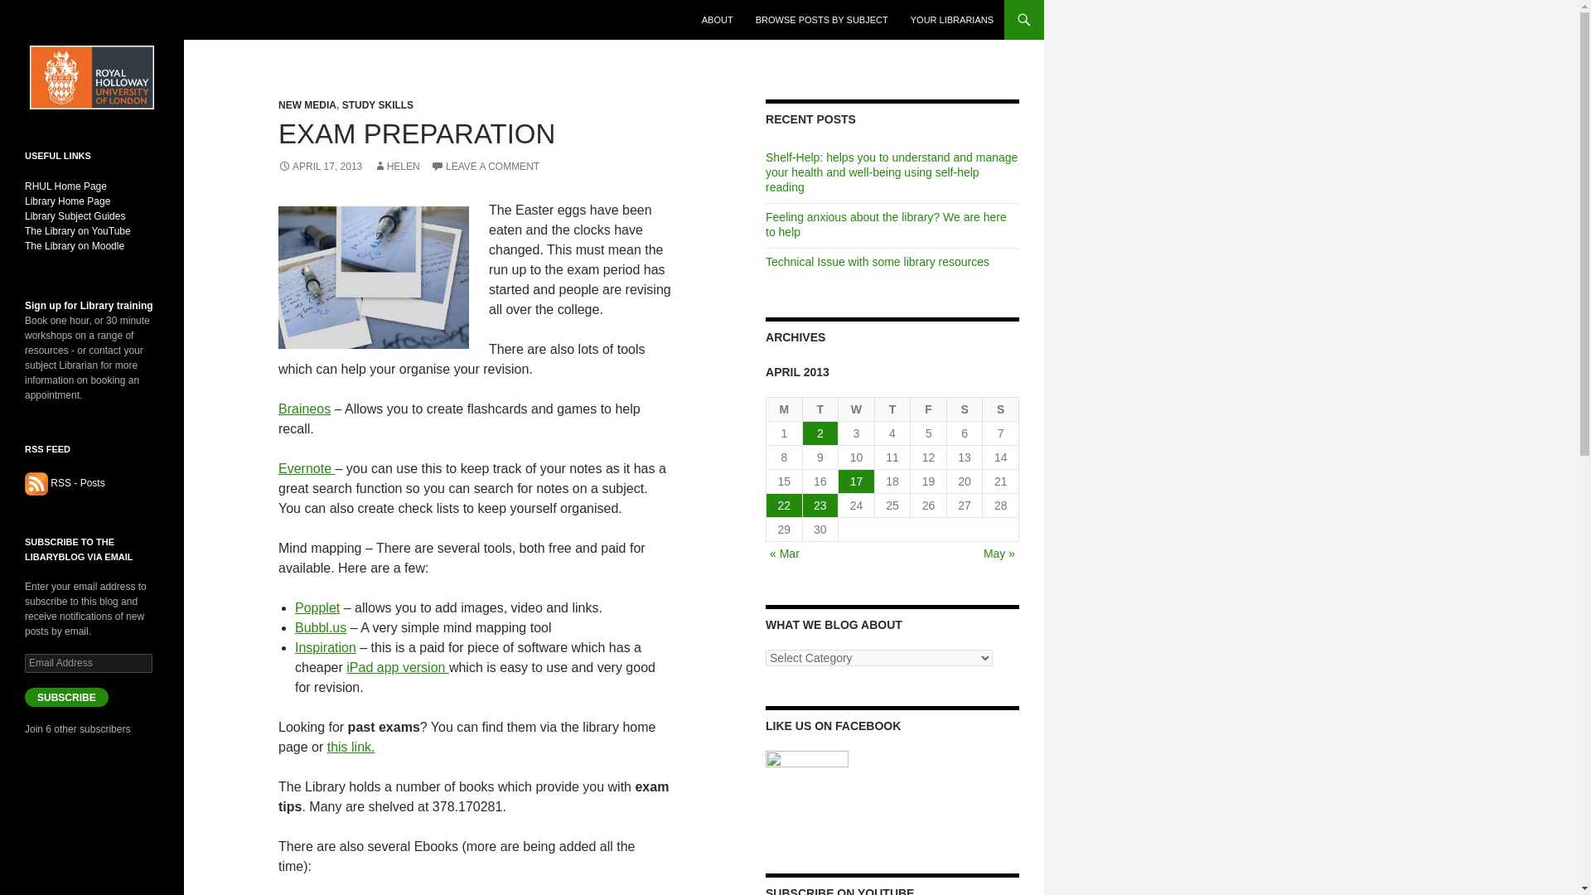  What do you see at coordinates (822, 20) in the screenshot?
I see `BROWSE POSTS BY SUBJECT` at bounding box center [822, 20].